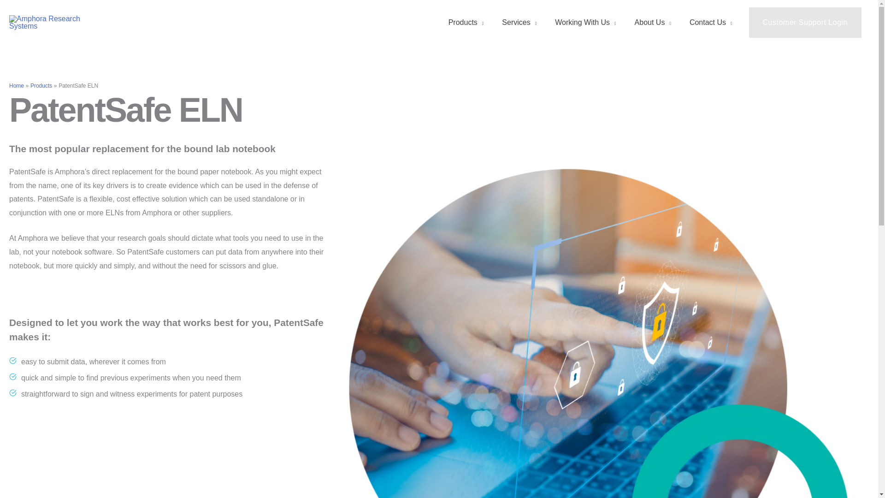  I want to click on Services, so click(519, 23).